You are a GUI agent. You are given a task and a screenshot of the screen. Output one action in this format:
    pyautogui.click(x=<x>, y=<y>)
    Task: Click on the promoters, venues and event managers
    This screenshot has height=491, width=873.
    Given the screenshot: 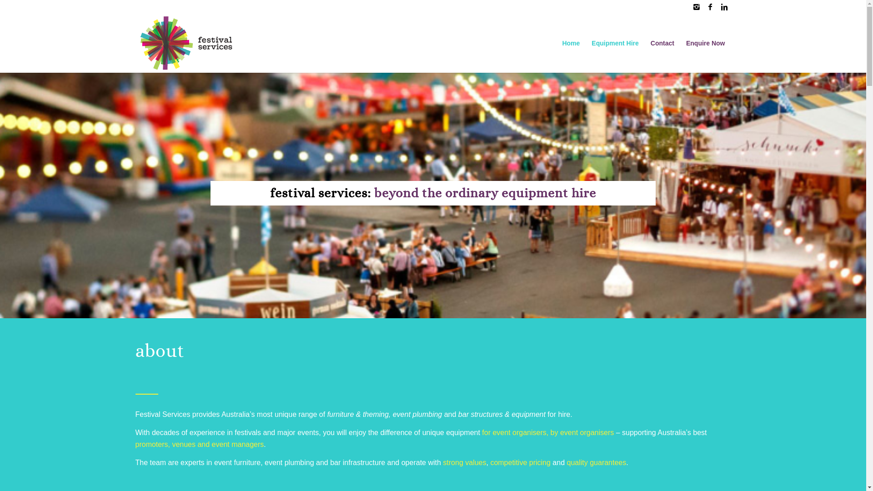 What is the action you would take?
    pyautogui.click(x=200, y=445)
    